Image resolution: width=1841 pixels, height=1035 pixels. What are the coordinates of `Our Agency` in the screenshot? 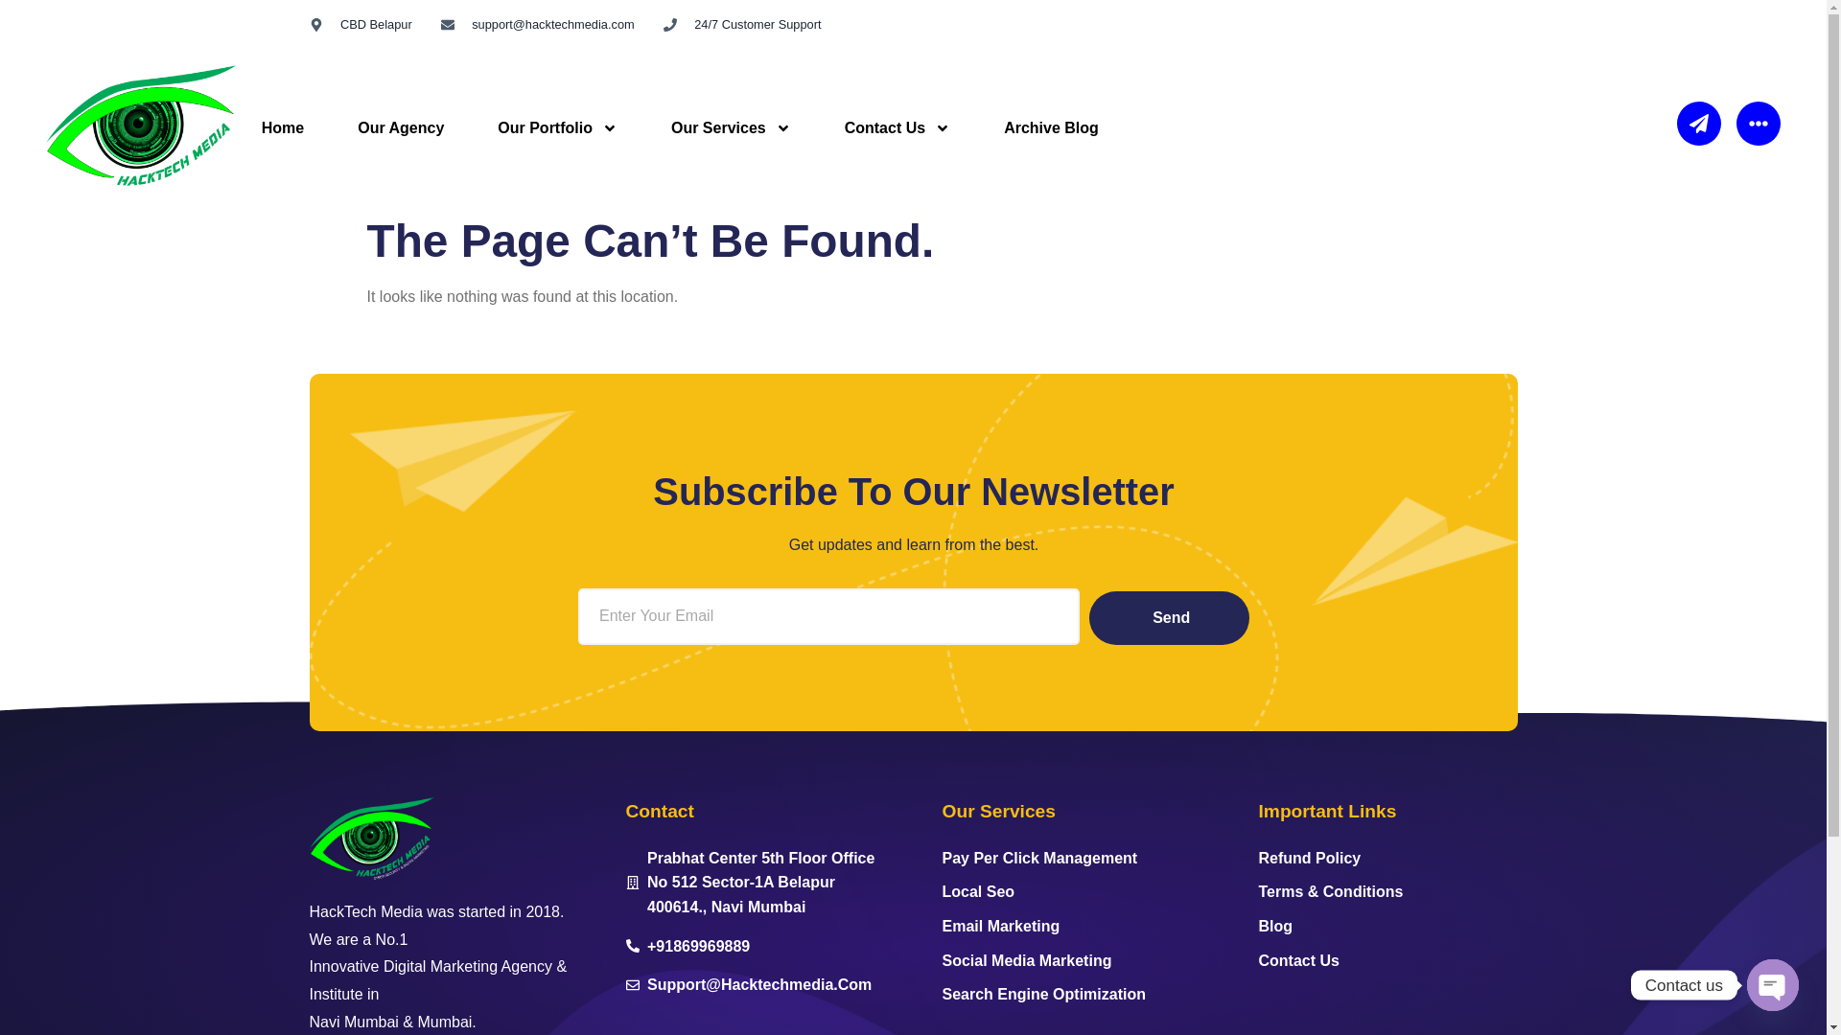 It's located at (401, 100).